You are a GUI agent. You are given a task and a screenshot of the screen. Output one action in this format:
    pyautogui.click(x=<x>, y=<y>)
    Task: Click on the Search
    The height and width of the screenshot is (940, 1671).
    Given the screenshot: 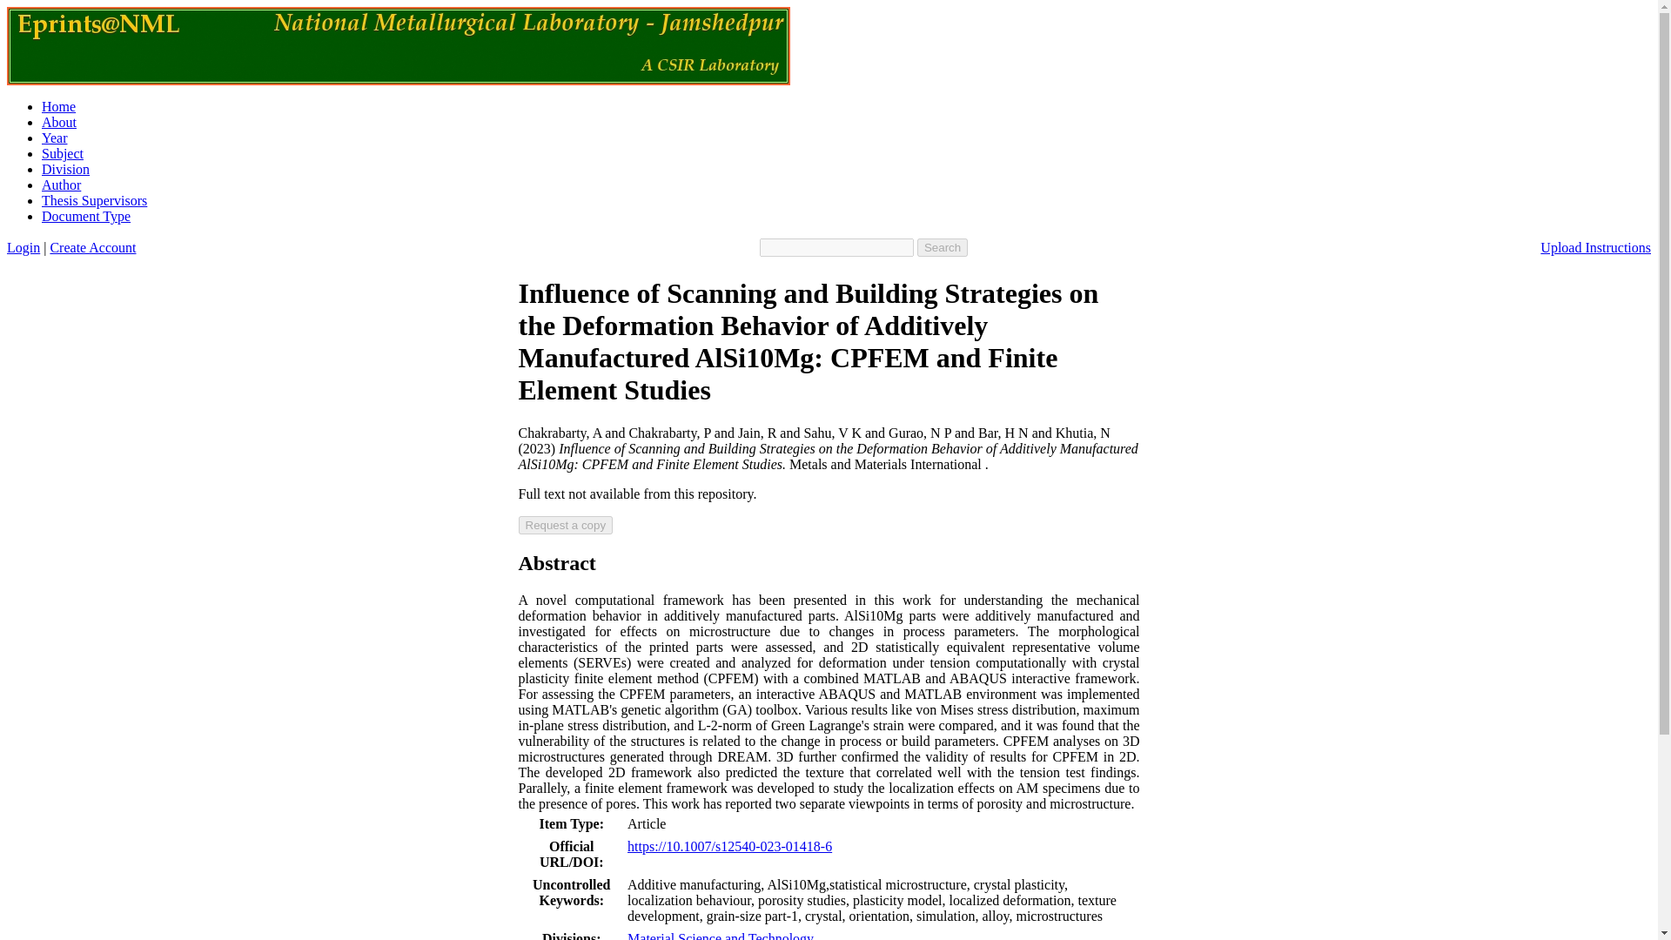 What is the action you would take?
    pyautogui.click(x=942, y=247)
    